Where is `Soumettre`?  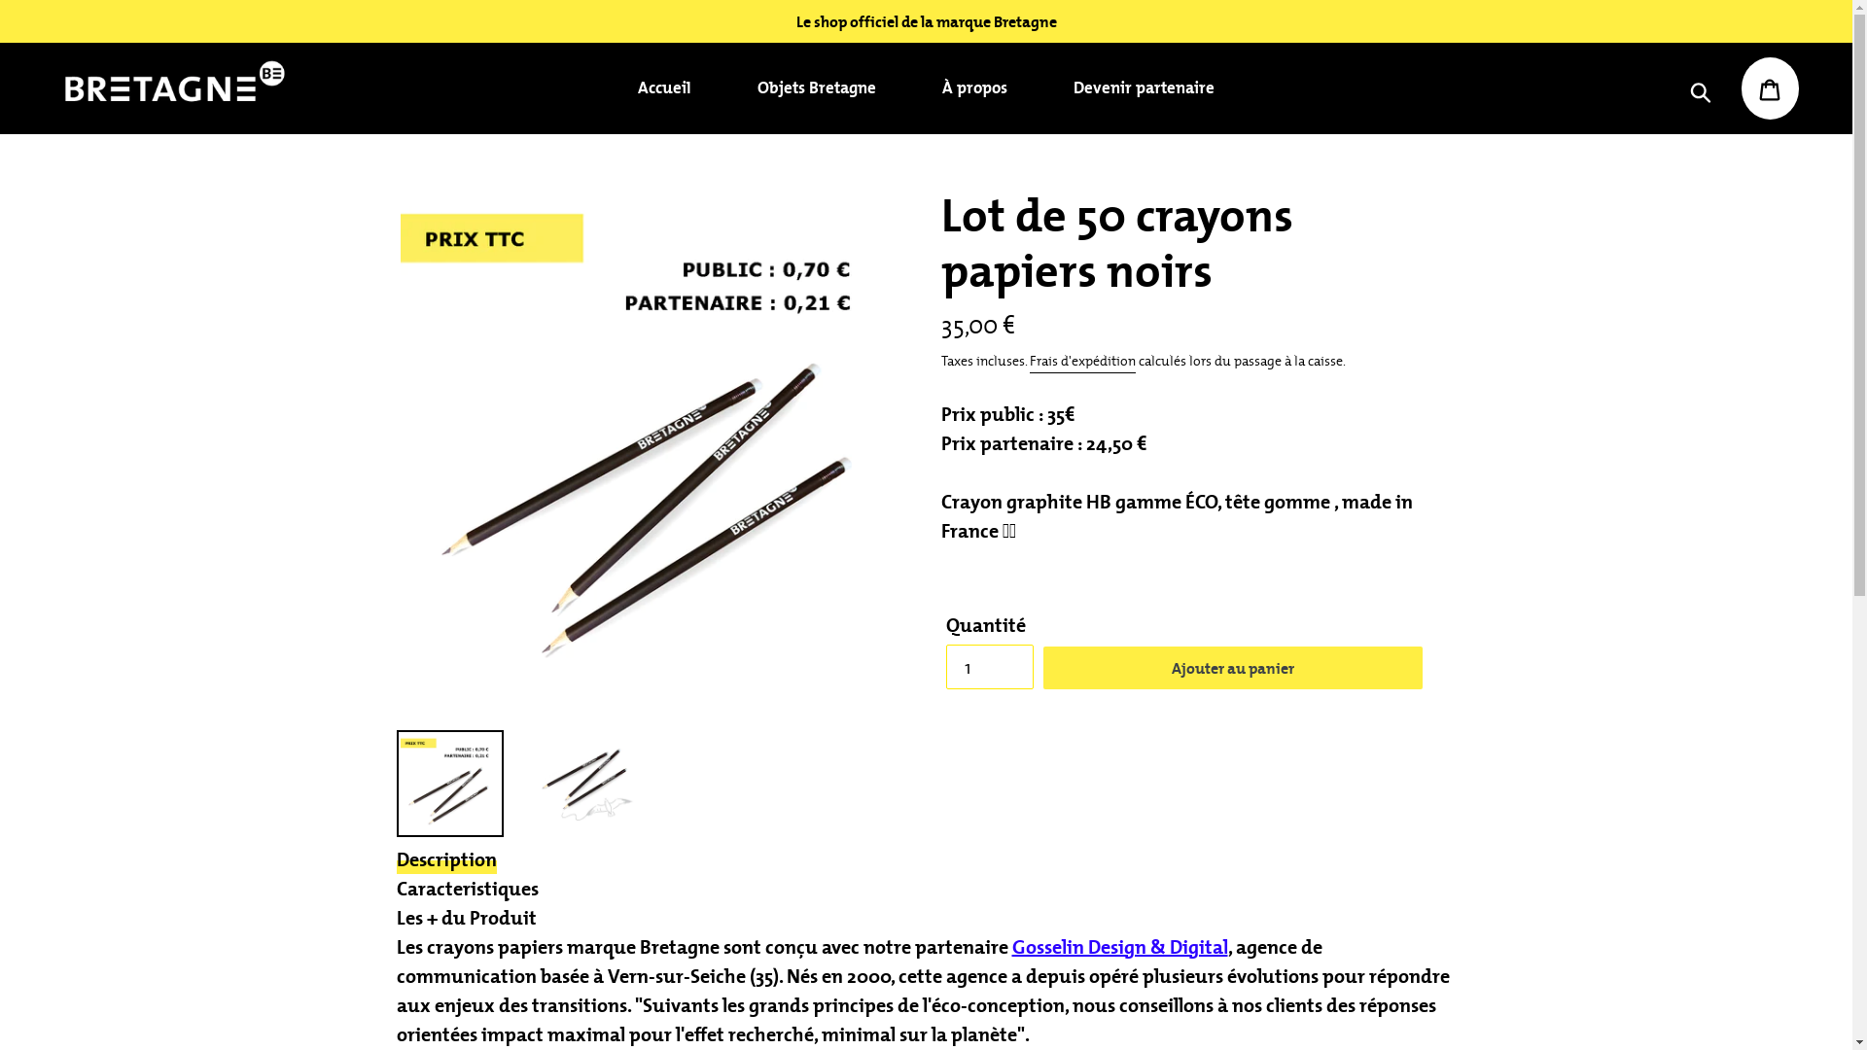
Soumettre is located at coordinates (1701, 88).